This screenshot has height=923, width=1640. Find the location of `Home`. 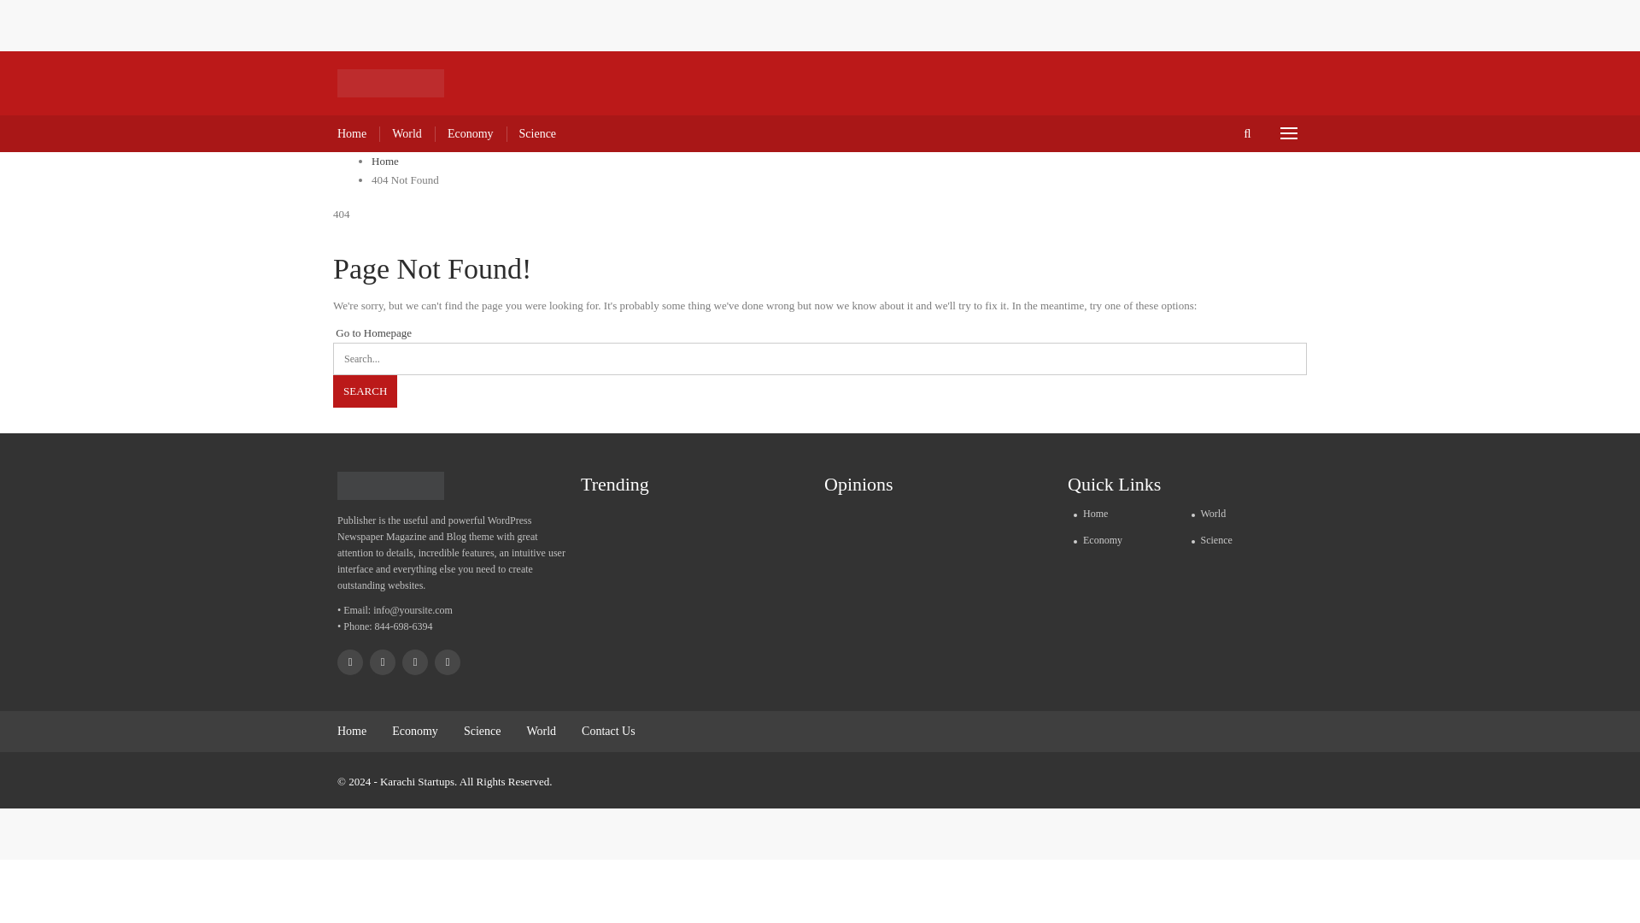

Home is located at coordinates (1126, 513).